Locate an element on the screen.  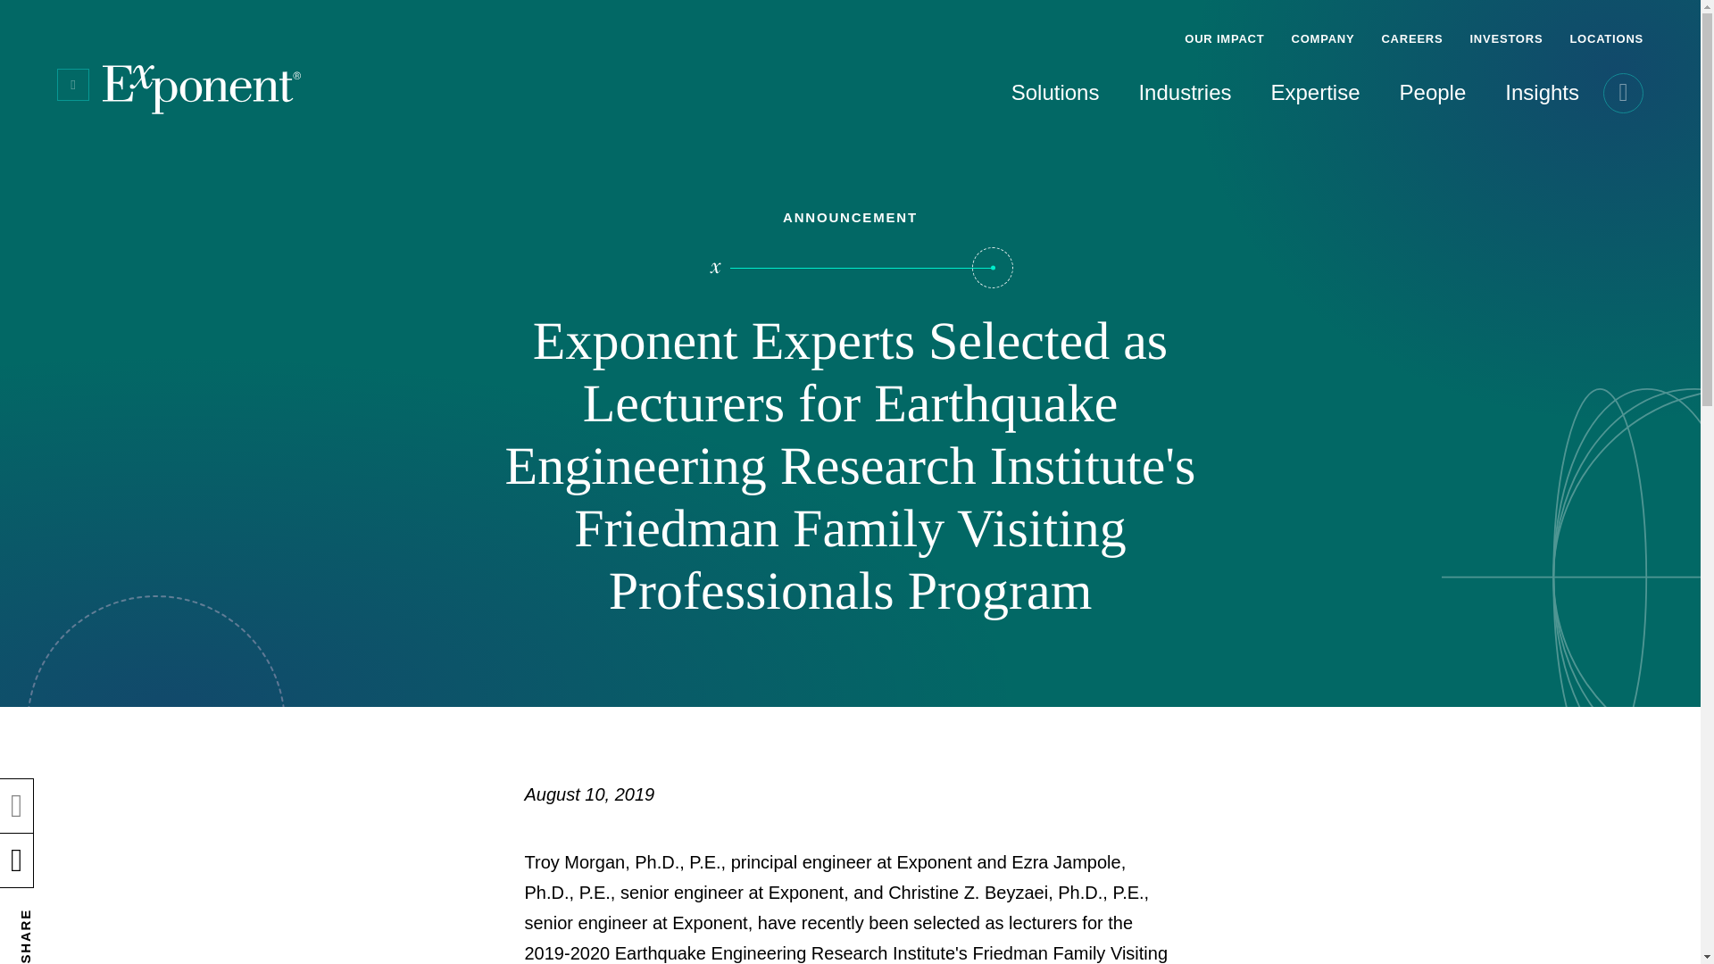
INVESTORS is located at coordinates (1505, 27).